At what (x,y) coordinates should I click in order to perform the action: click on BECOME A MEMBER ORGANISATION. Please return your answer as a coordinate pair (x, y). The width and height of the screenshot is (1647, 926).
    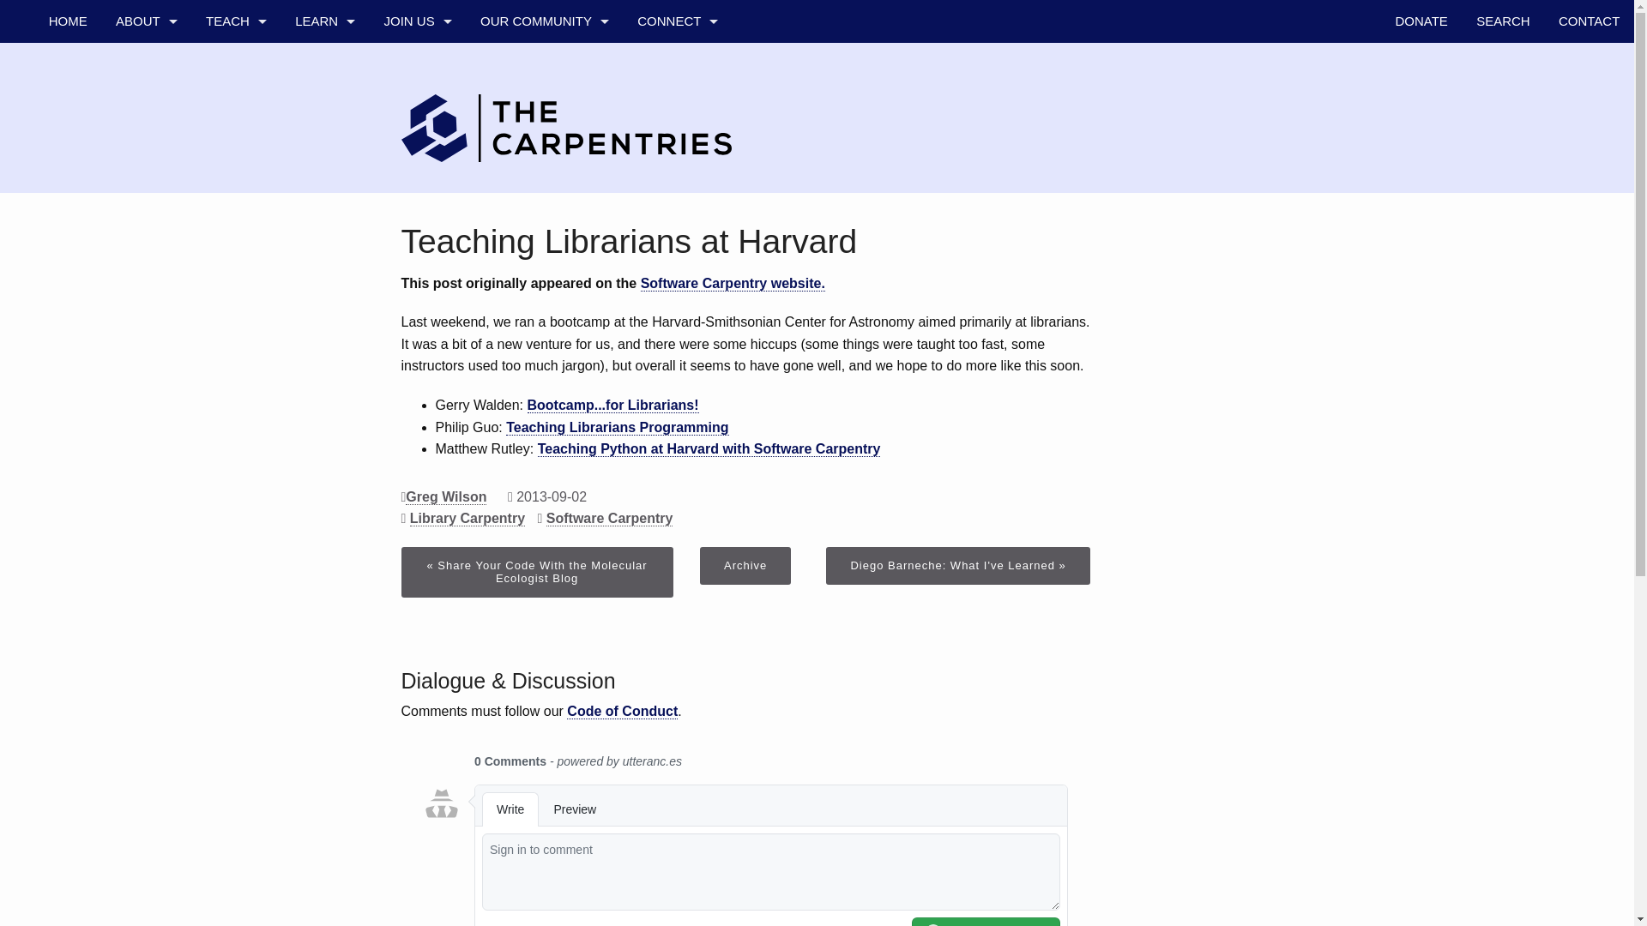
    Looking at the image, I should click on (417, 149).